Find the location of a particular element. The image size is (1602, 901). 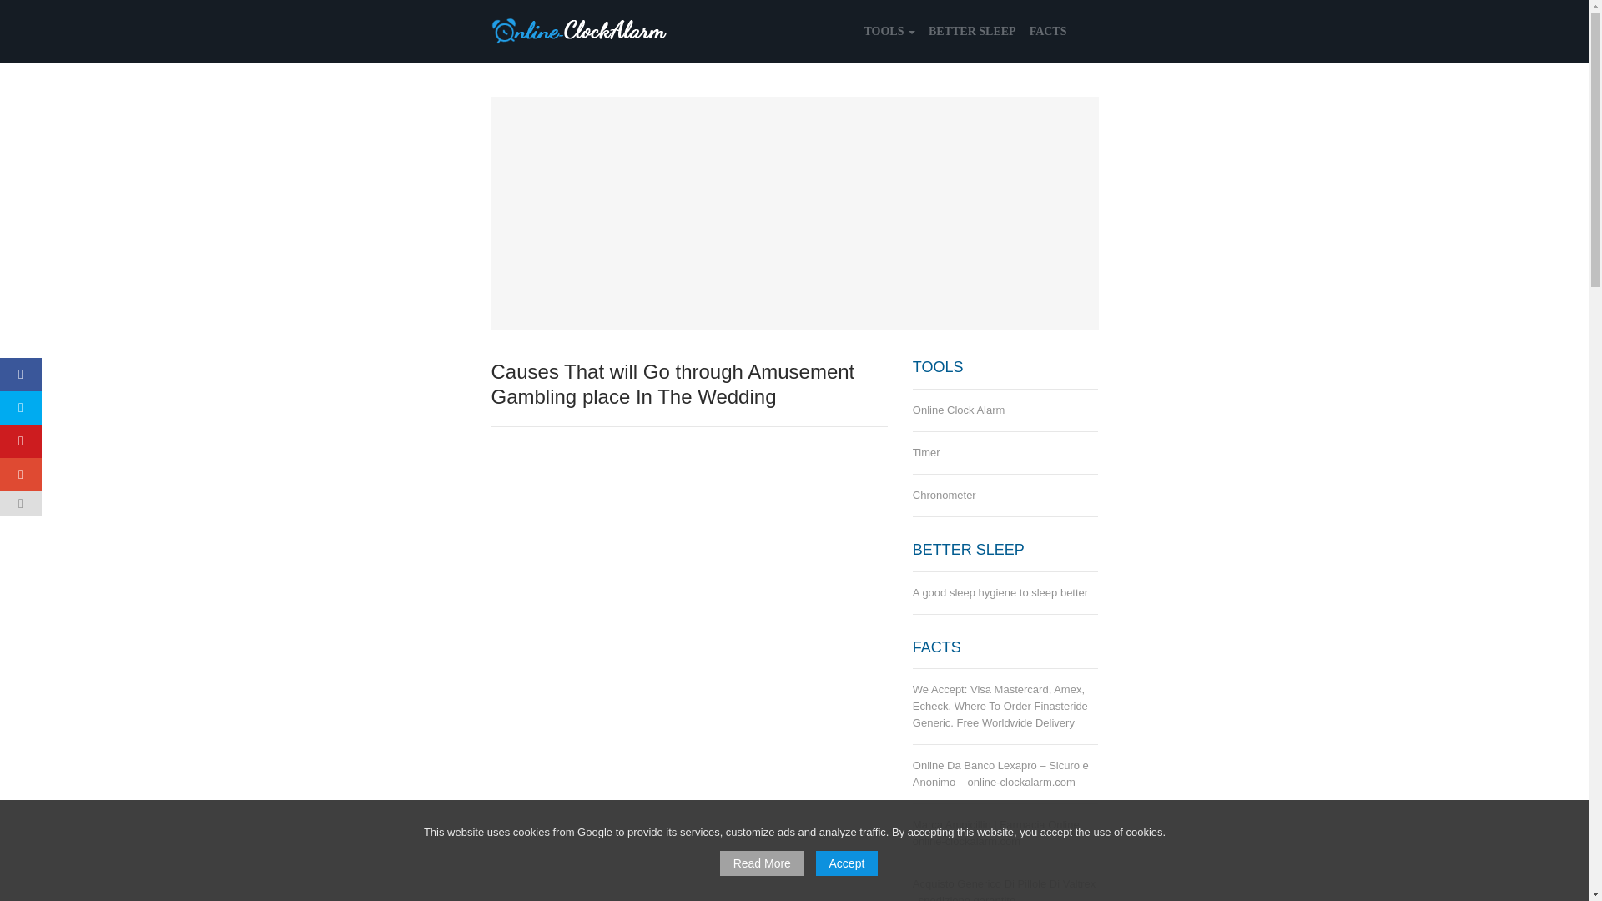

TOOLS is located at coordinates (889, 32).